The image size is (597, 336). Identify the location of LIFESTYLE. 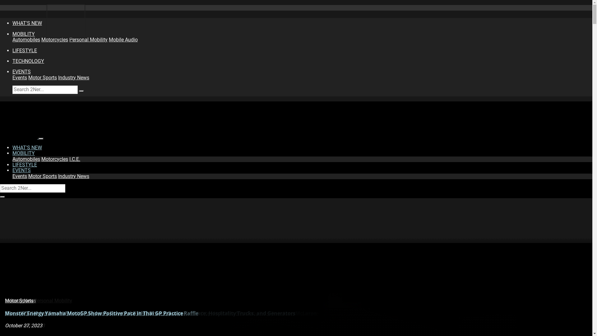
(25, 165).